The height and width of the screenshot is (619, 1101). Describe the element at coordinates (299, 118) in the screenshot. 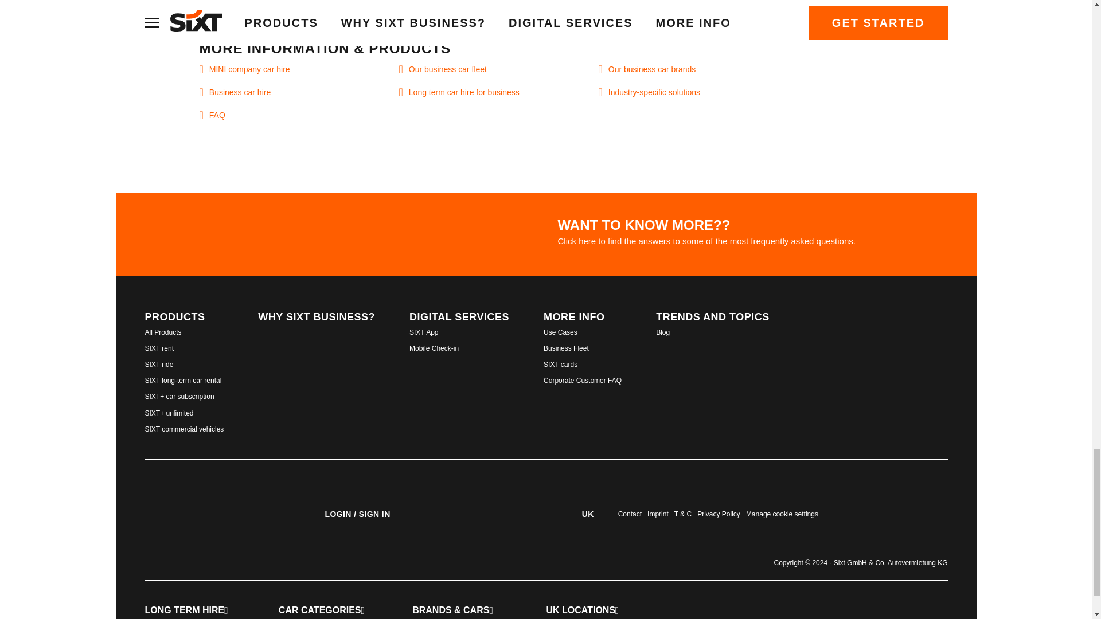

I see `FAQ` at that location.